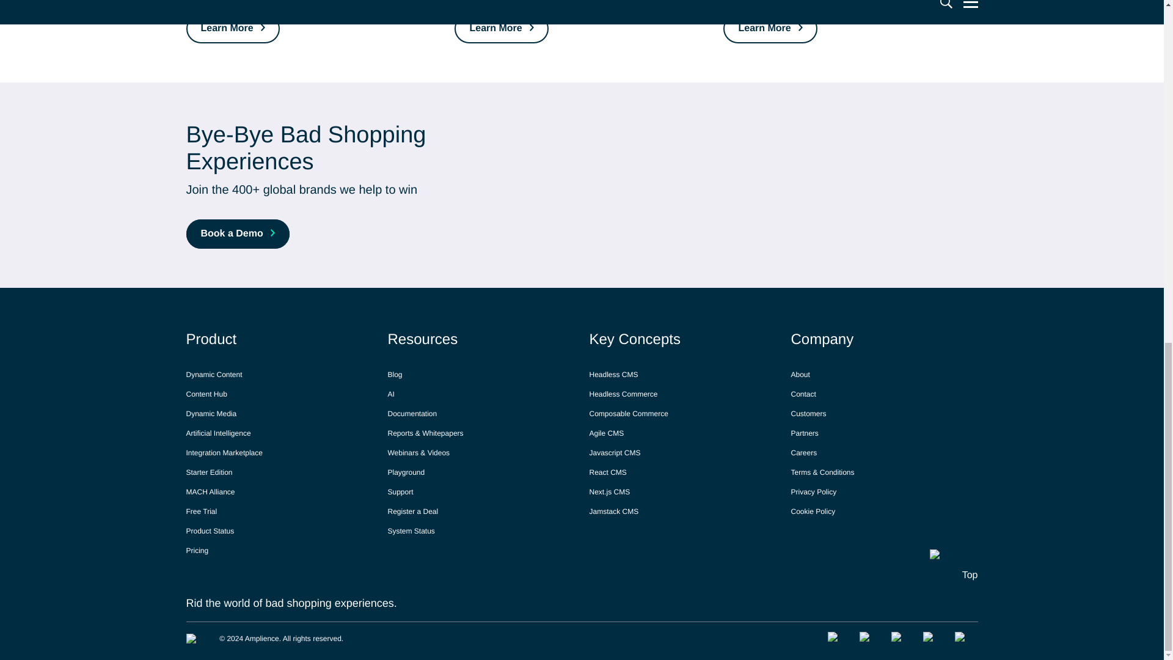  I want to click on Contact, so click(803, 394).